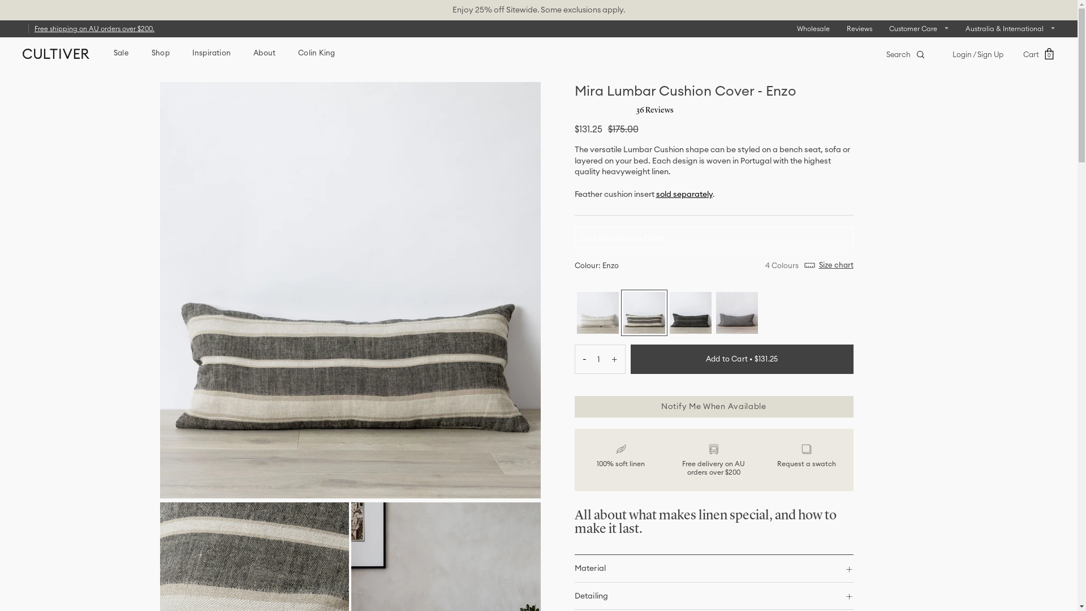 Image resolution: width=1086 pixels, height=611 pixels. Describe the element at coordinates (94, 28) in the screenshot. I see `Free shipping on AU orders over $200.` at that location.